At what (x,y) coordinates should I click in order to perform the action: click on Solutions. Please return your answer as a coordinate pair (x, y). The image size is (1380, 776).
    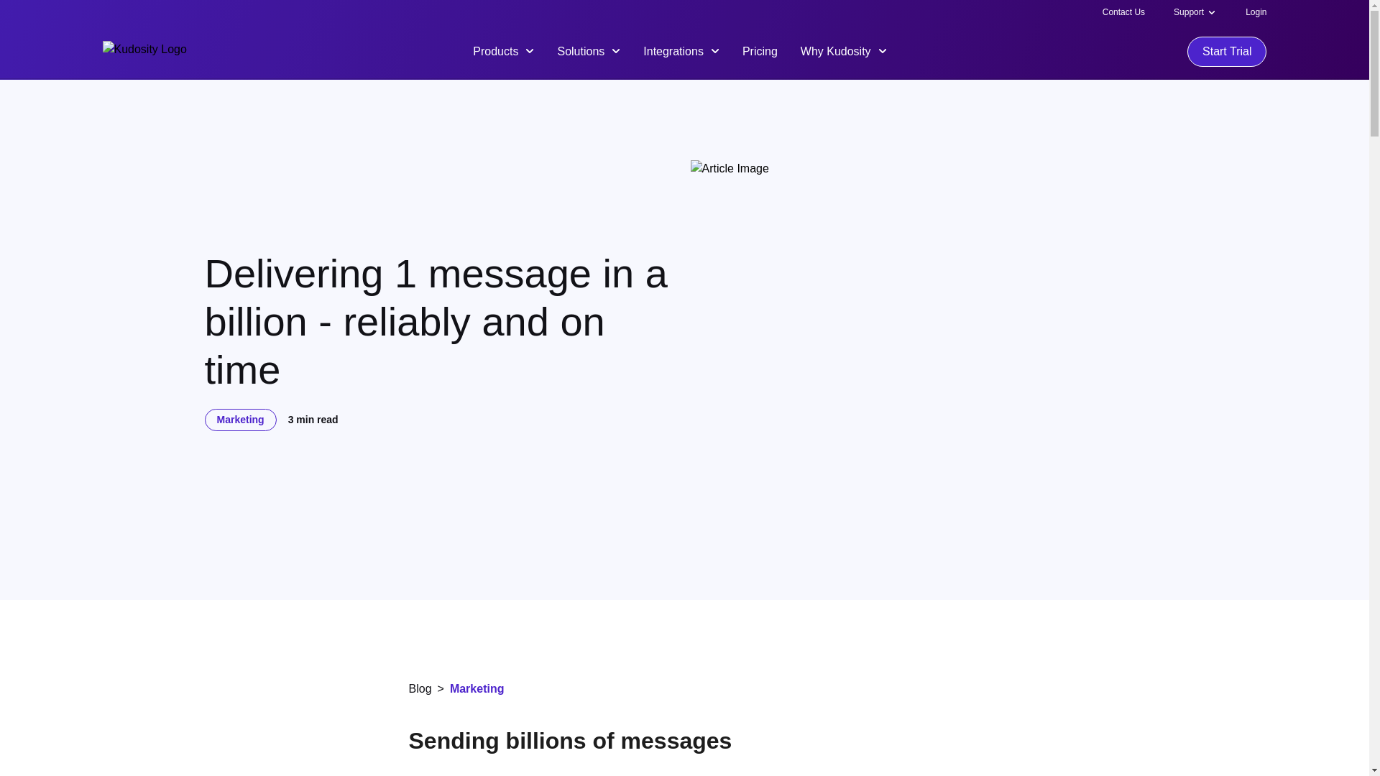
    Looking at the image, I should click on (588, 50).